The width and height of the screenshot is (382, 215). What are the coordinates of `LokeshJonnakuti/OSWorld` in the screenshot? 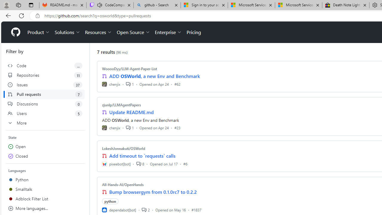 It's located at (124, 148).